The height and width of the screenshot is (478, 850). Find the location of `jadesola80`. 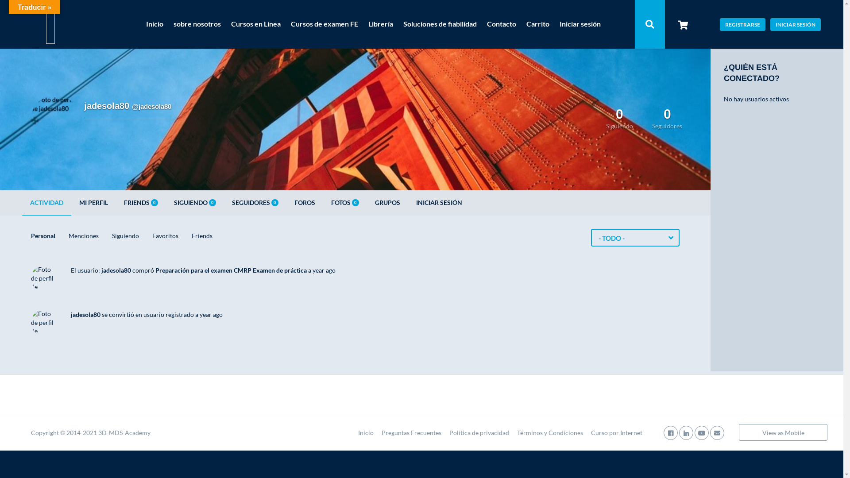

jadesola80 is located at coordinates (86, 314).